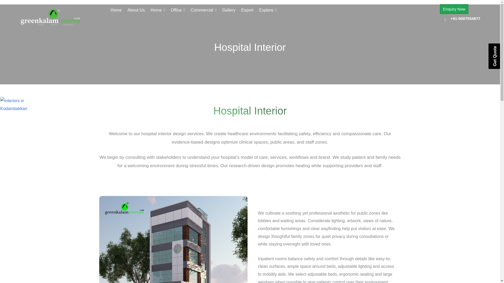 The width and height of the screenshot is (504, 283). Describe the element at coordinates (247, 10) in the screenshot. I see `Export` at that location.